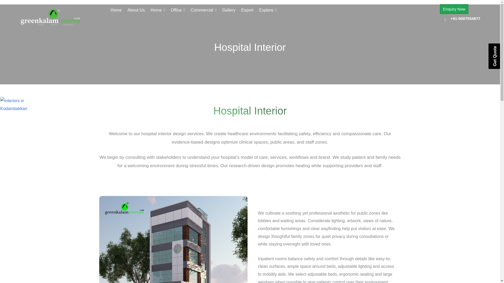 The width and height of the screenshot is (504, 283). Describe the element at coordinates (247, 10) in the screenshot. I see `Export` at that location.